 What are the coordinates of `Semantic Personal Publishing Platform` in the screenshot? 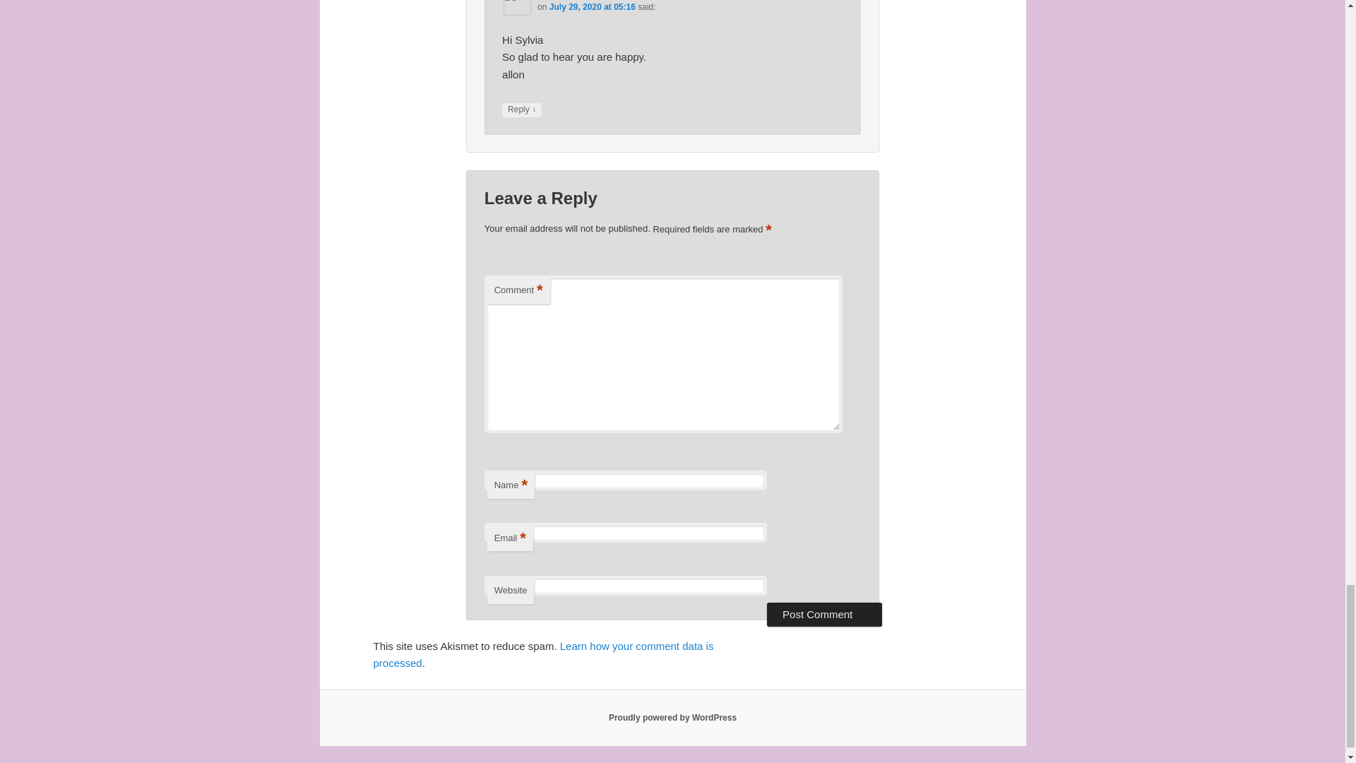 It's located at (672, 717).